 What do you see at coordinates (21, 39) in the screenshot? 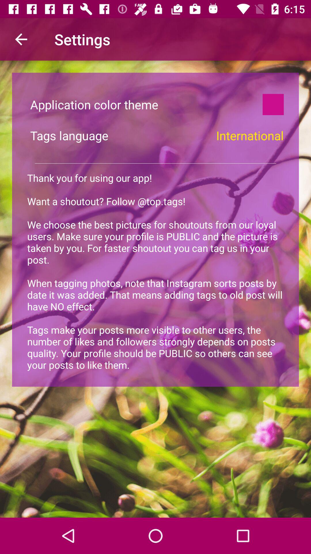
I see `turn on the item next to settings item` at bounding box center [21, 39].